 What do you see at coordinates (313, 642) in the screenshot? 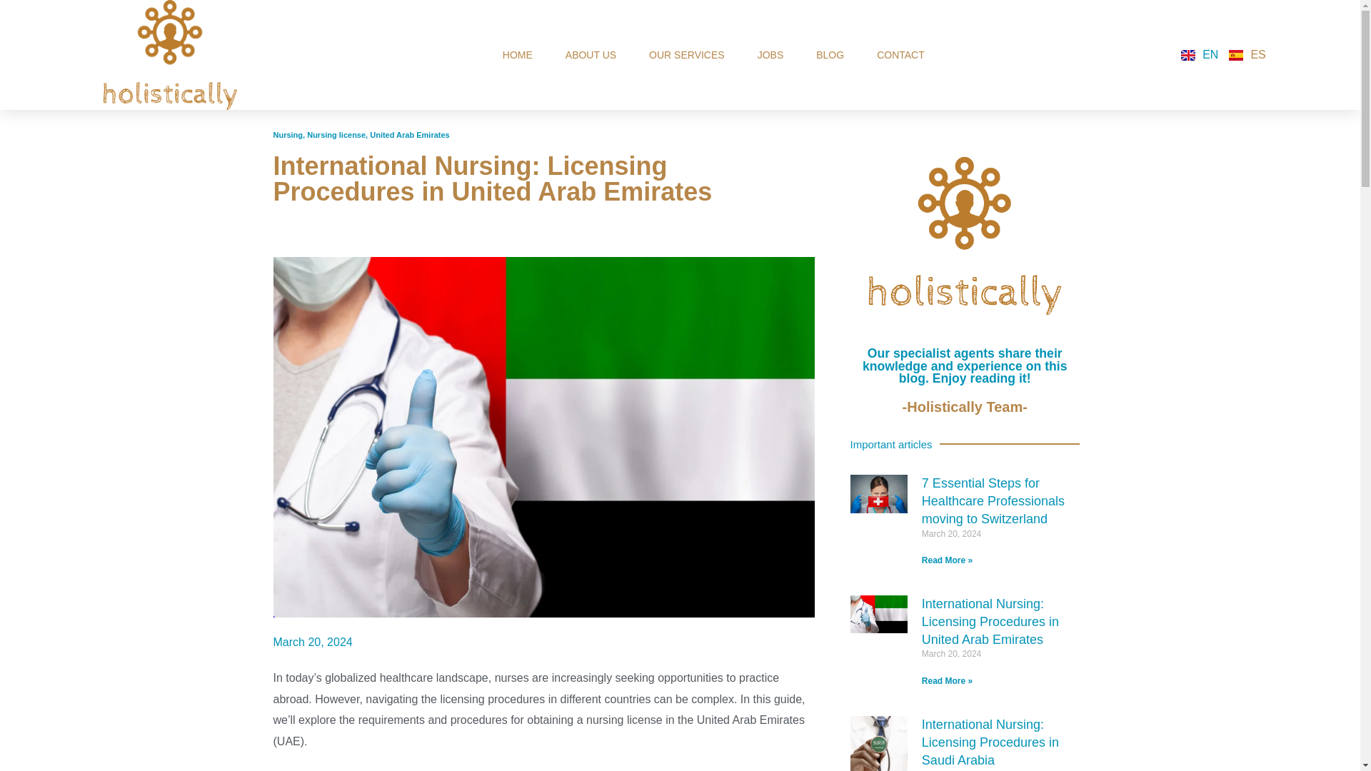
I see `March 20, 2024` at bounding box center [313, 642].